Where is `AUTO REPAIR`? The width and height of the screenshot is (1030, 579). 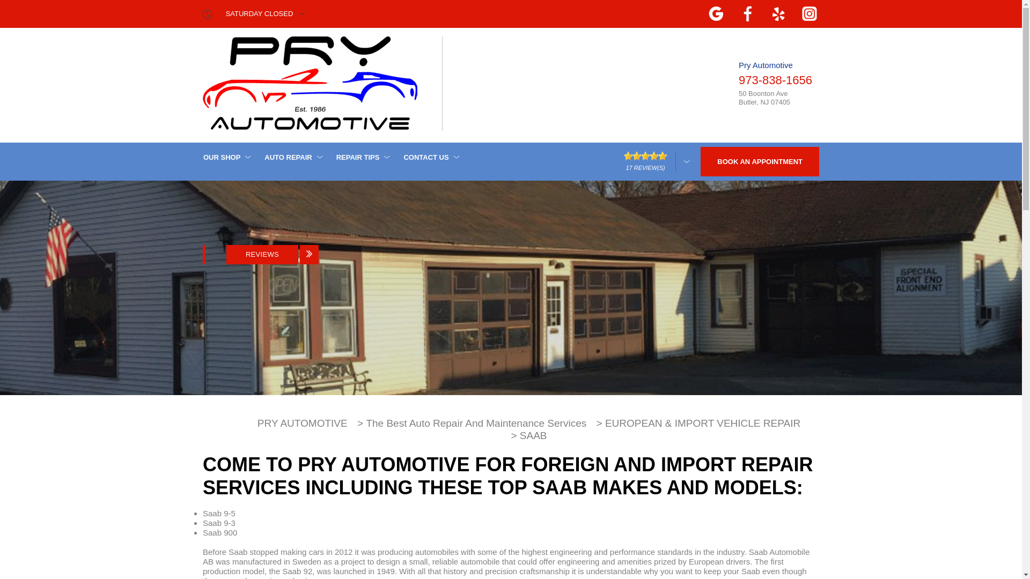
AUTO REPAIR is located at coordinates (292, 157).